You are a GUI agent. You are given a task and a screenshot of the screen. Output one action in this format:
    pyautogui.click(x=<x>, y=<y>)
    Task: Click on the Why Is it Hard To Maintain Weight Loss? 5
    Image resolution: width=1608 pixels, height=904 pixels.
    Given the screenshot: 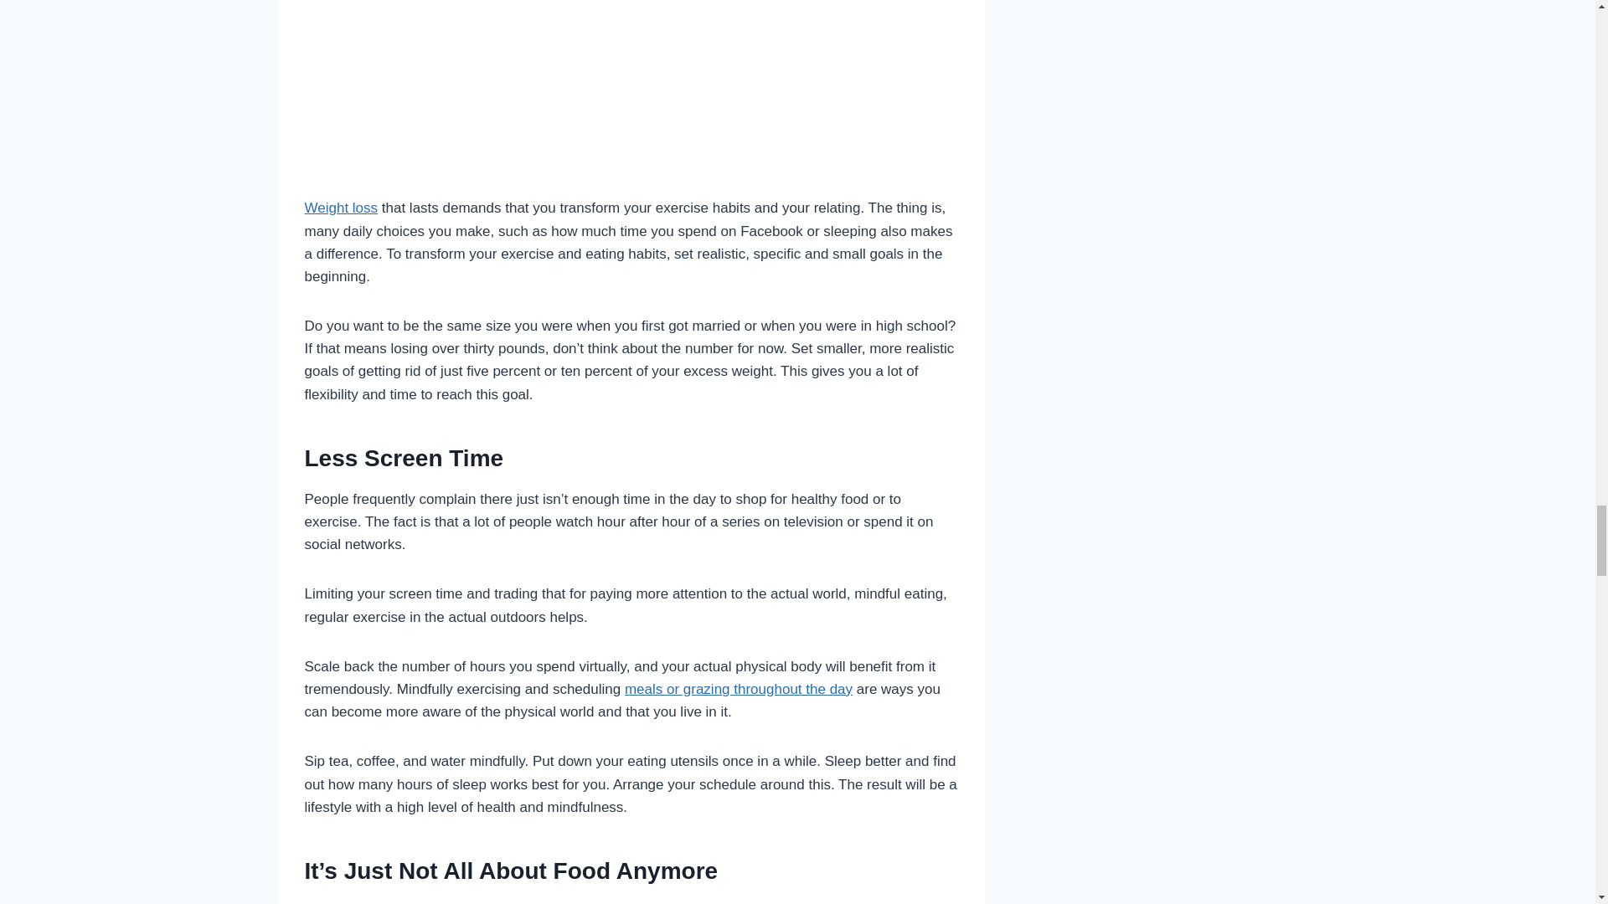 What is the action you would take?
    pyautogui.click(x=631, y=85)
    